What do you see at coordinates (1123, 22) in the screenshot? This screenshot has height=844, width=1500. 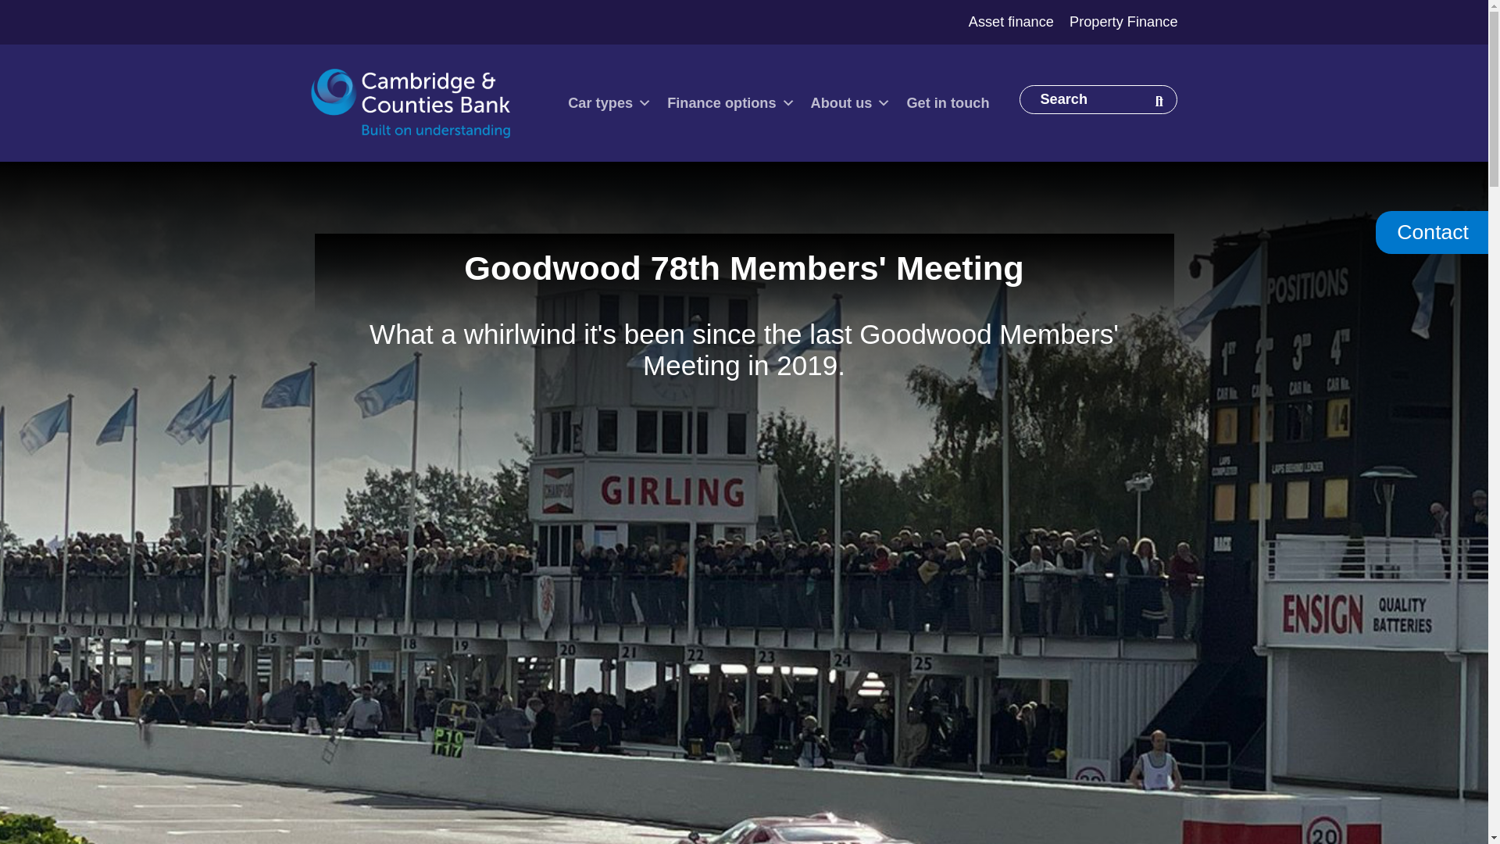 I see `Property Finance` at bounding box center [1123, 22].